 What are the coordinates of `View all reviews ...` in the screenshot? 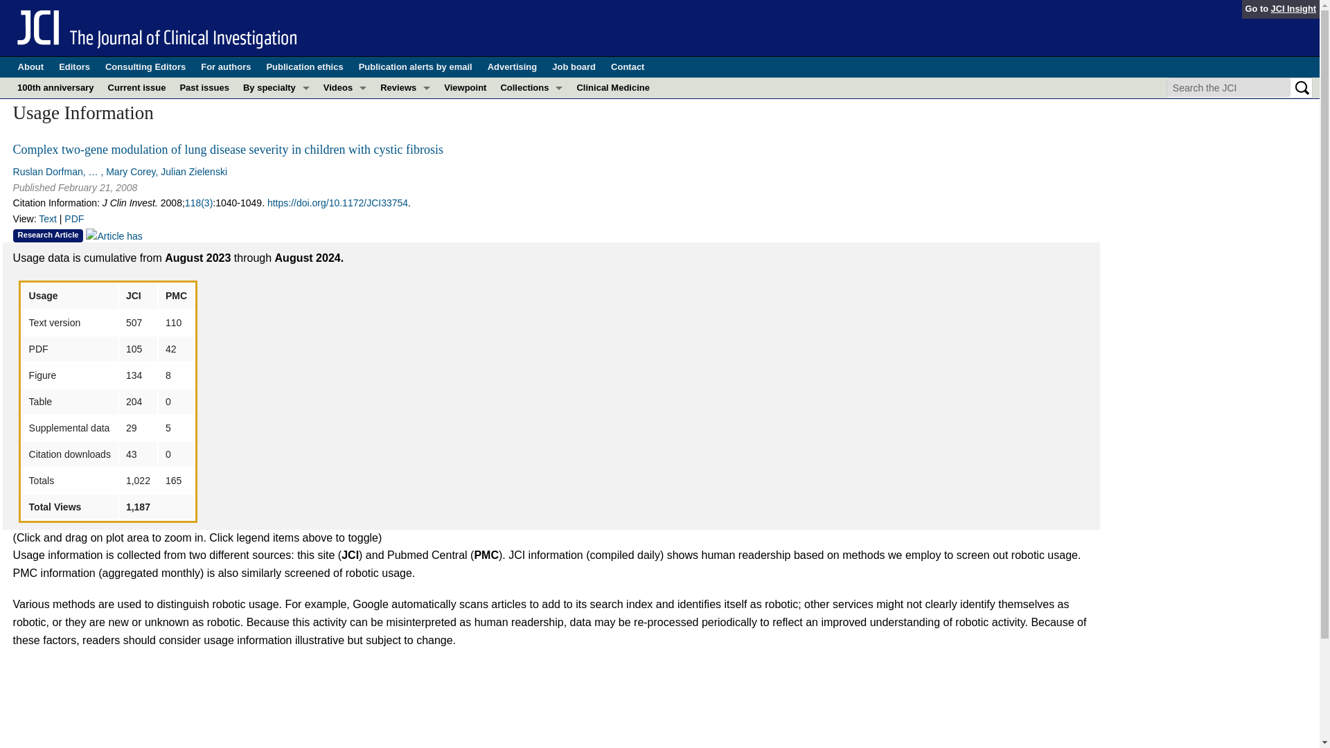 It's located at (405, 126).